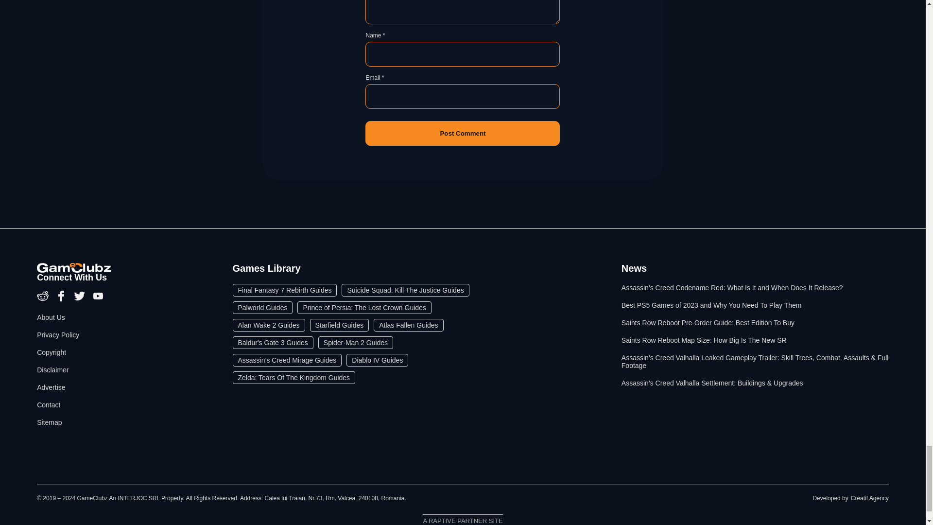  I want to click on Creatif Agency web design, so click(870, 498).